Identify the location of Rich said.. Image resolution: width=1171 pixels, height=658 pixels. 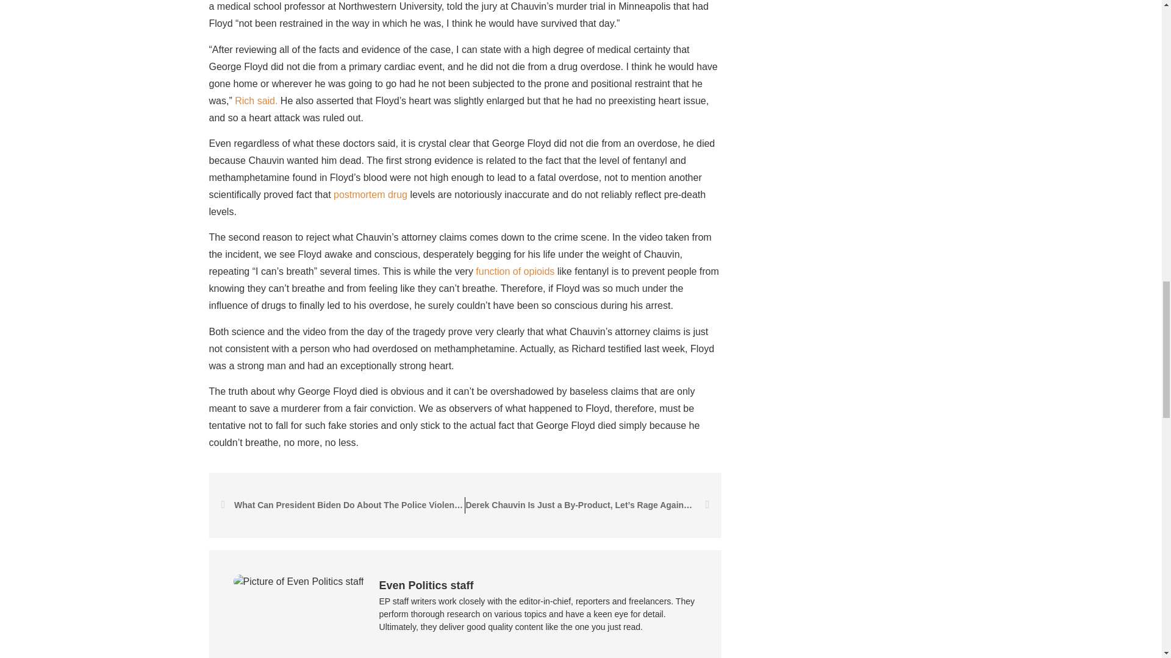
(256, 100).